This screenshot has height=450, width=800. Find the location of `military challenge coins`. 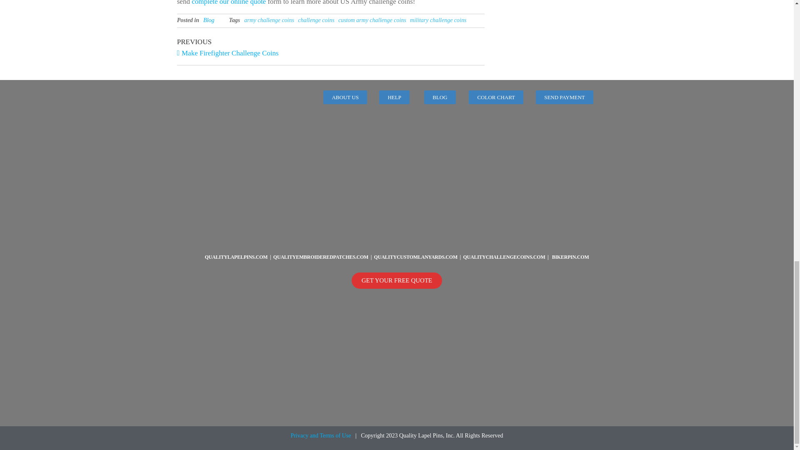

military challenge coins is located at coordinates (254, 47).